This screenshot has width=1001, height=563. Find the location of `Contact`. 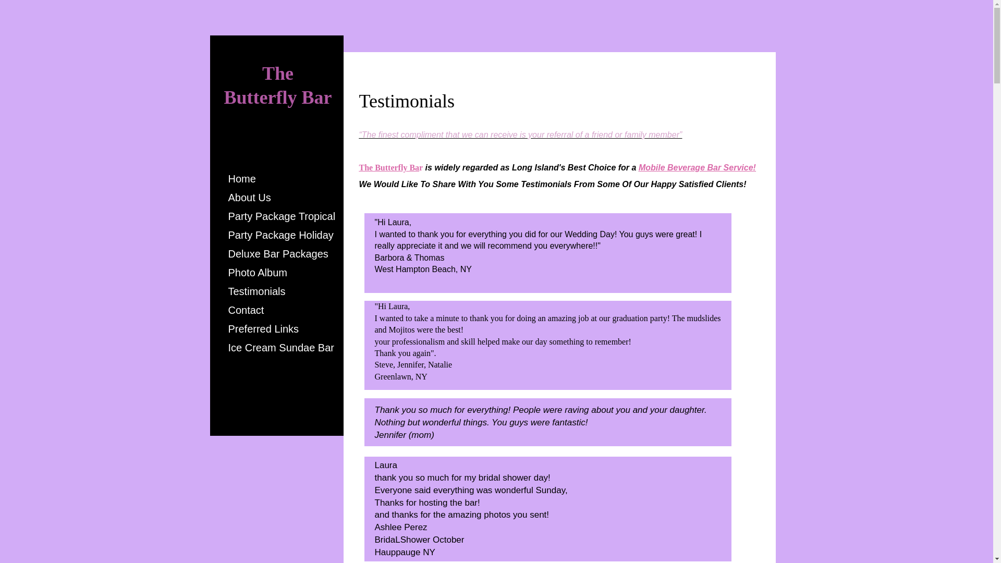

Contact is located at coordinates (246, 310).